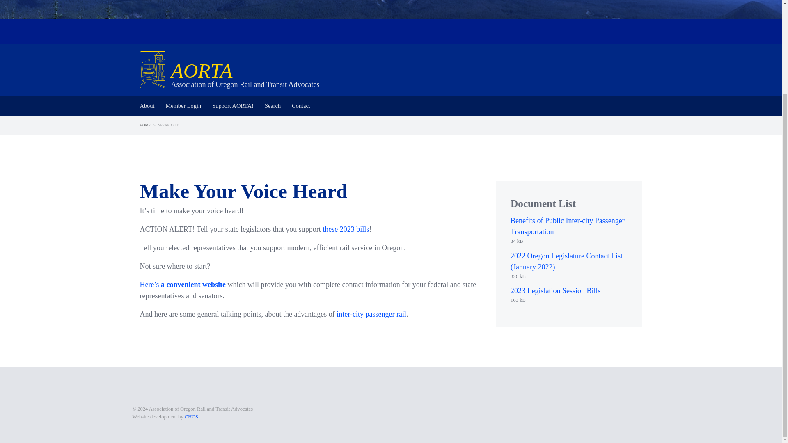 The width and height of the screenshot is (788, 443). Describe the element at coordinates (273, 106) in the screenshot. I see `Search` at that location.